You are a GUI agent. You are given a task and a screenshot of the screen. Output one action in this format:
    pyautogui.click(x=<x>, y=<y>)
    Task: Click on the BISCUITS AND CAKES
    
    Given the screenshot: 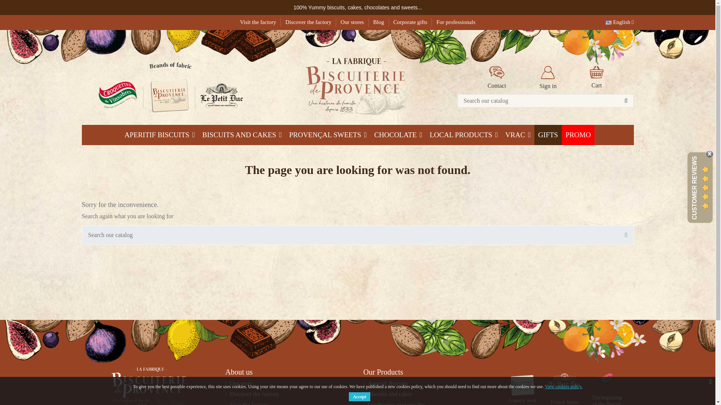 What is the action you would take?
    pyautogui.click(x=242, y=135)
    